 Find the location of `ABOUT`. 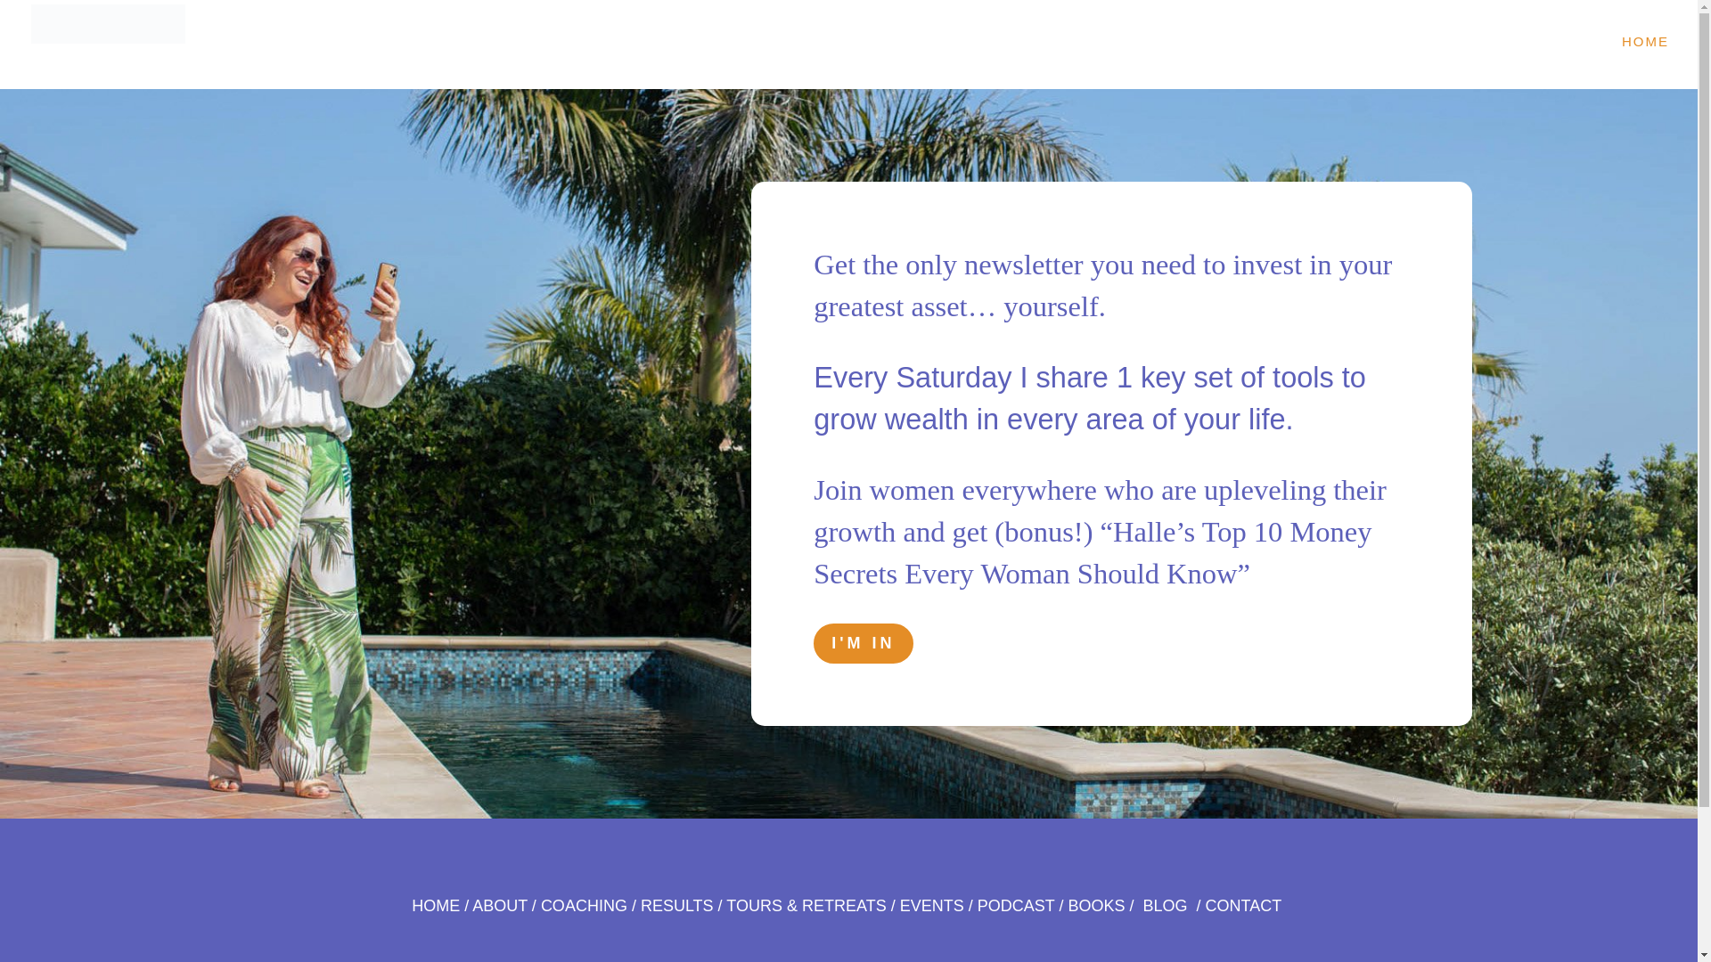

ABOUT is located at coordinates (499, 905).